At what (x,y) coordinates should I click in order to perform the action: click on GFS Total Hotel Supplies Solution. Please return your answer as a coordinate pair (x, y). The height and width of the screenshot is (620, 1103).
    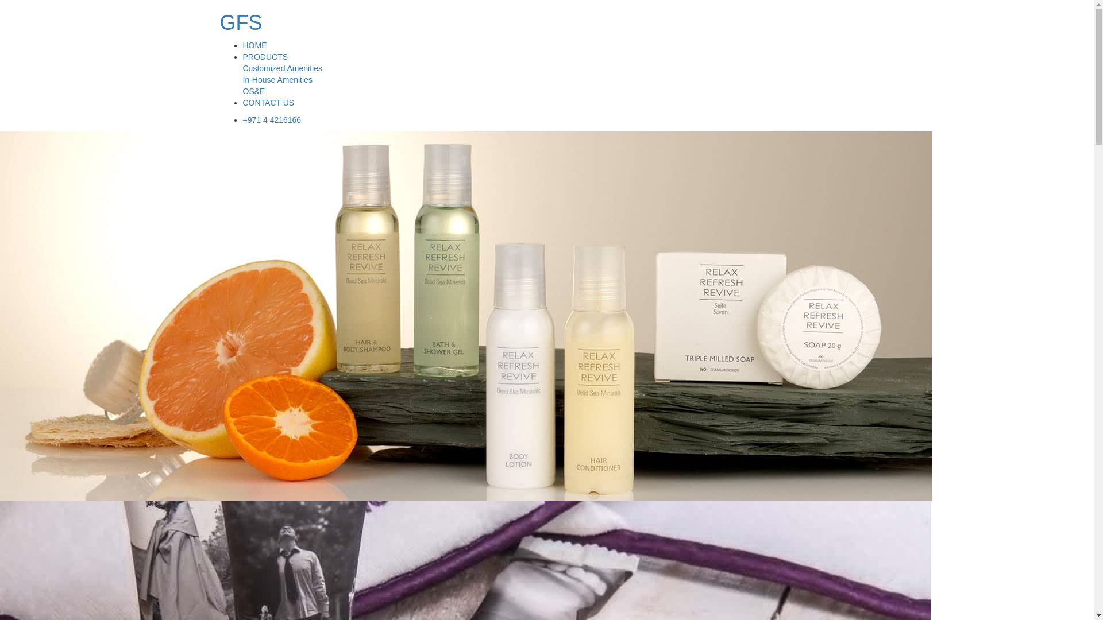
    Looking at the image, I should click on (241, 23).